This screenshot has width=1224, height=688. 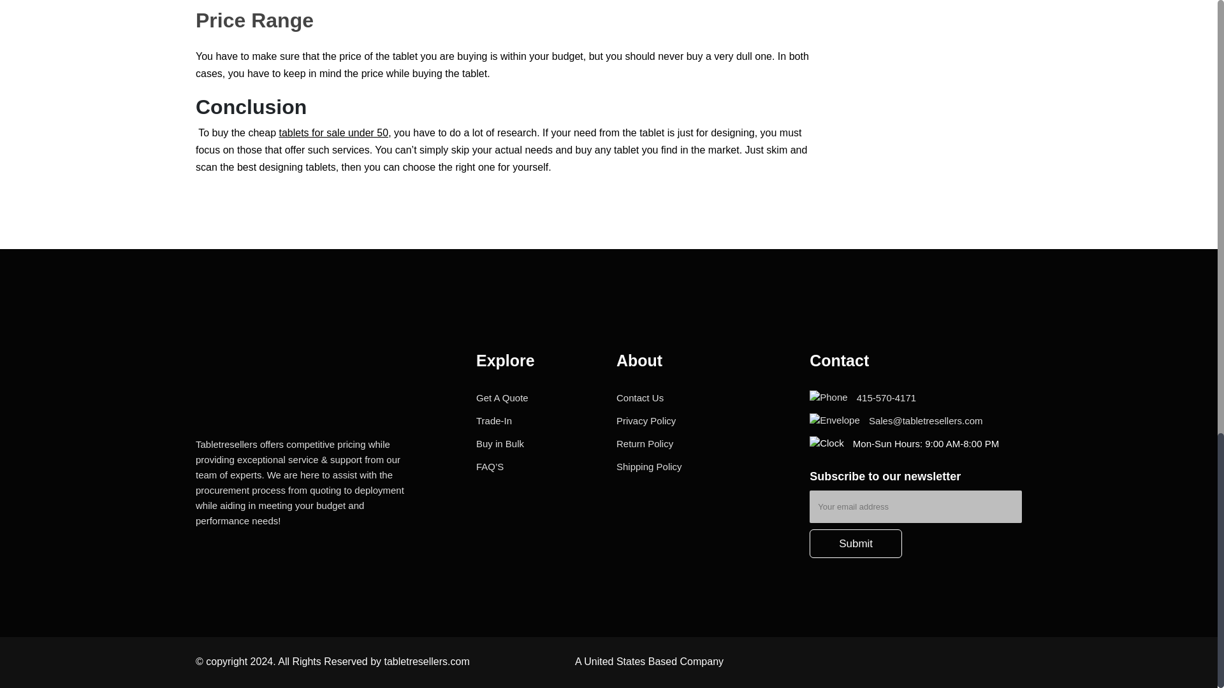 I want to click on Shipping Policy, so click(x=649, y=466).